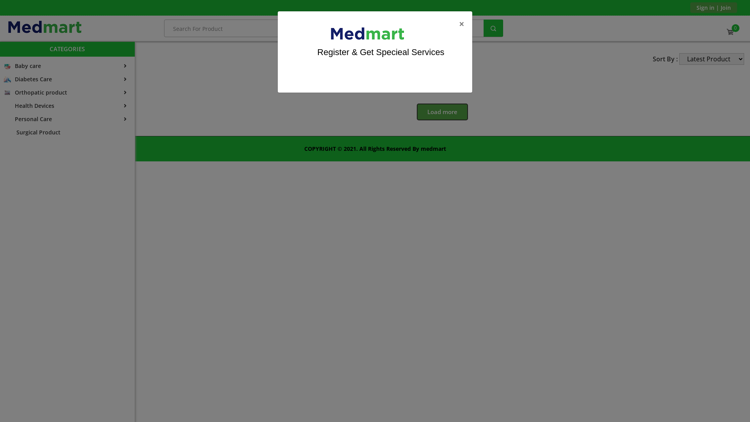 This screenshot has height=422, width=750. What do you see at coordinates (67, 132) in the screenshot?
I see `Surgical Product` at bounding box center [67, 132].